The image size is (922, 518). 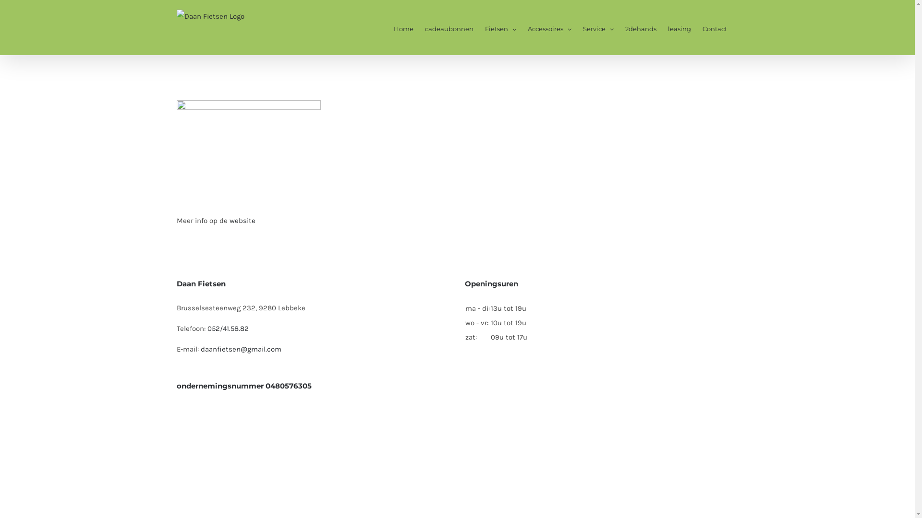 I want to click on Service, so click(x=598, y=28).